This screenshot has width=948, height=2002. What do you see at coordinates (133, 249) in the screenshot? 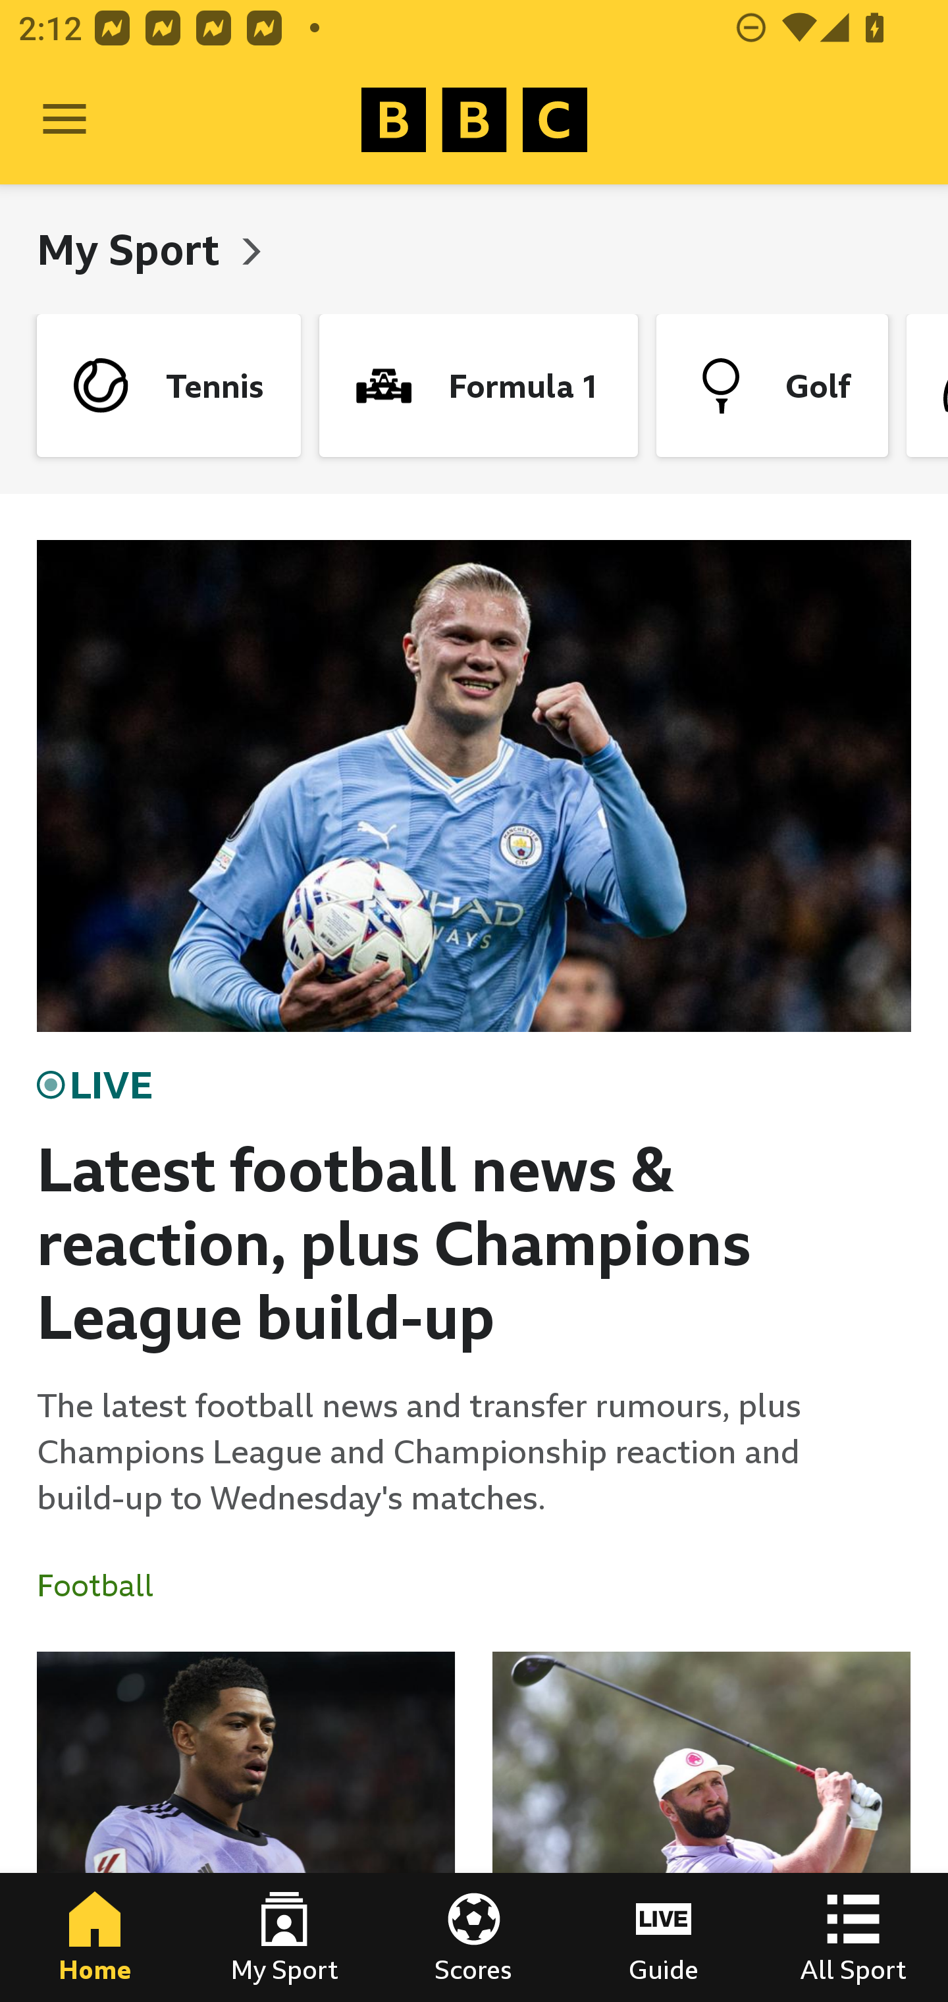
I see `My Sport` at bounding box center [133, 249].